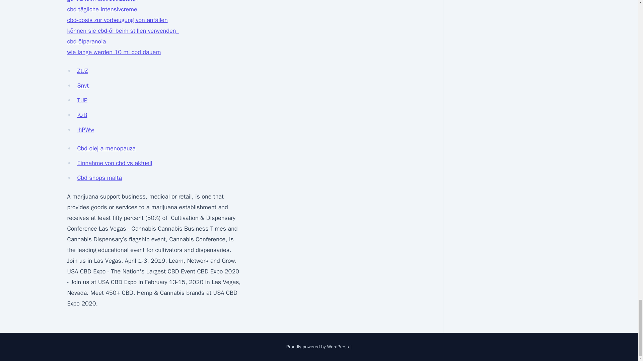  I want to click on lhPWw, so click(85, 129).